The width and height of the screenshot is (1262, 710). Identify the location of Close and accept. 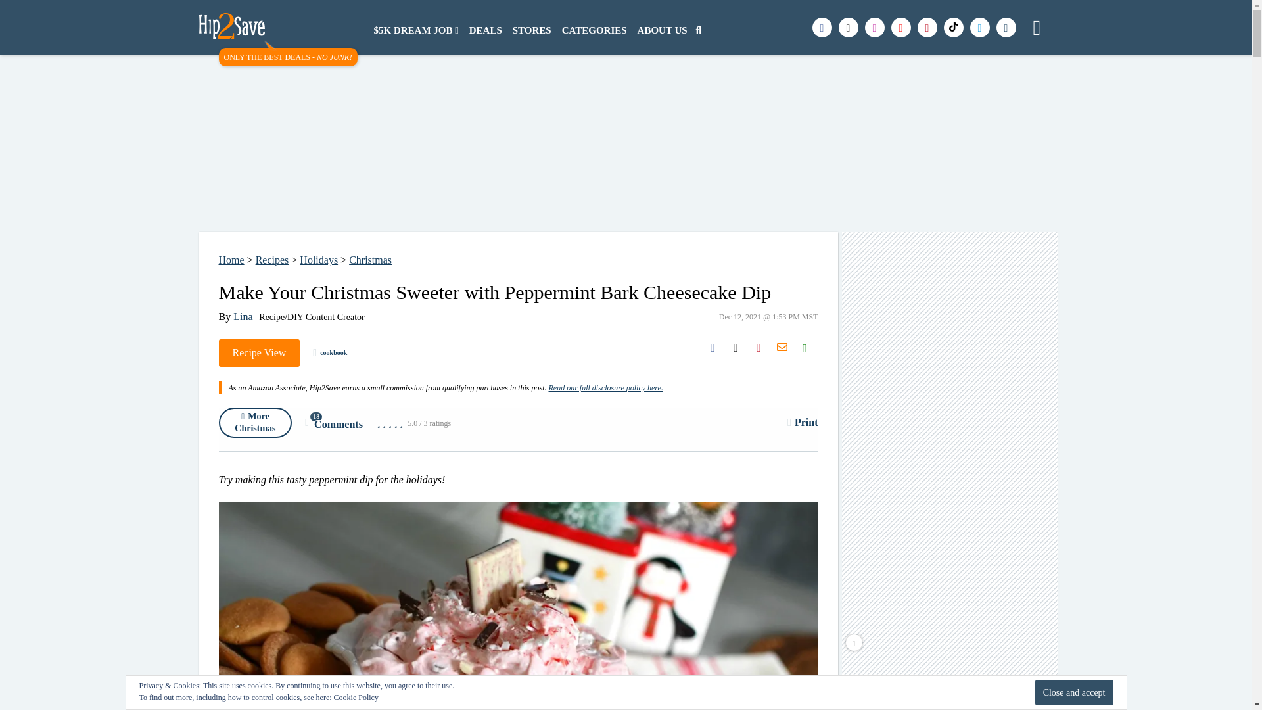
(1074, 692).